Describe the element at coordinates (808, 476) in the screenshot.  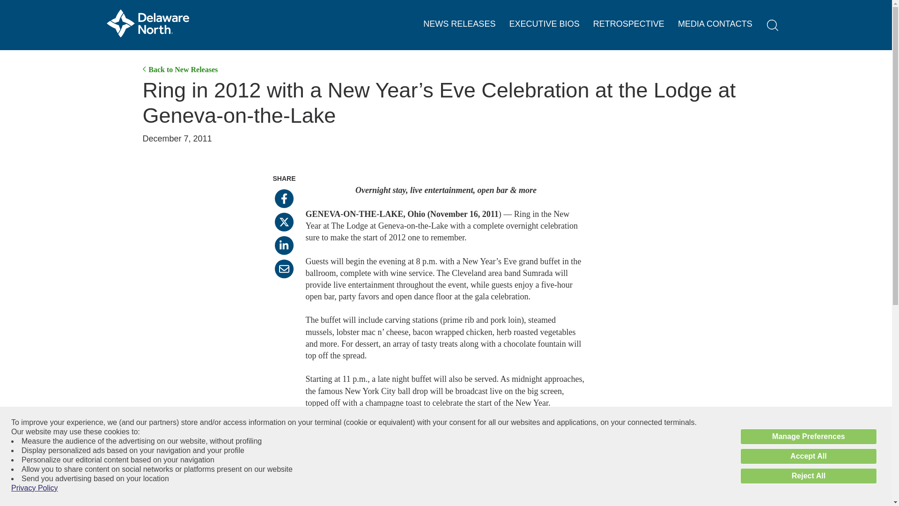
I see `Reject All` at that location.